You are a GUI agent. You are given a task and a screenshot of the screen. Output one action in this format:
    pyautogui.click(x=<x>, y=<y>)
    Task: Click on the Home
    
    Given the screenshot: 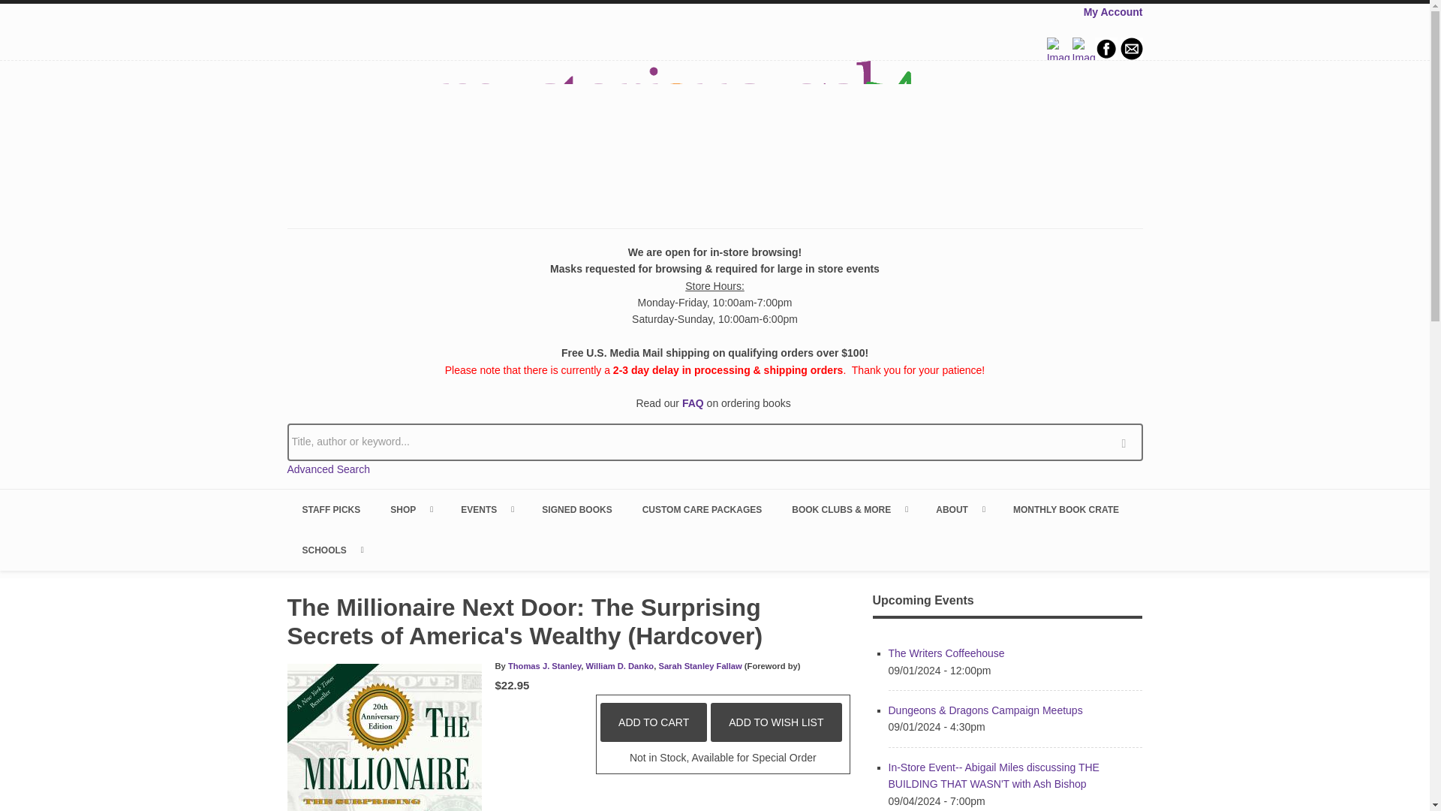 What is the action you would take?
    pyautogui.click(x=714, y=133)
    